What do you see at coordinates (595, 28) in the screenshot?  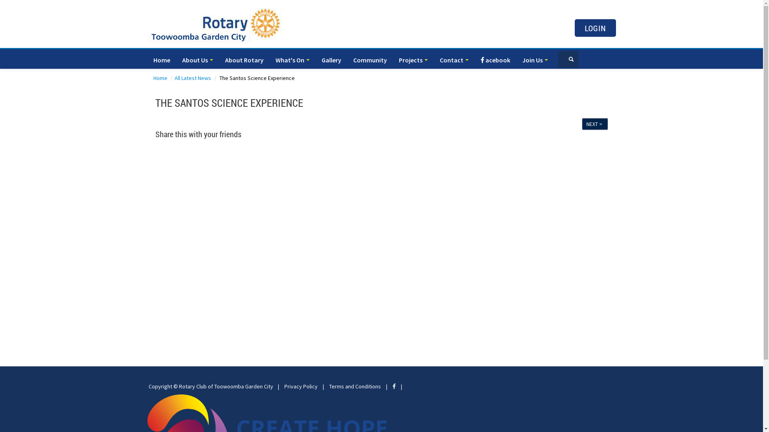 I see `LOGIN` at bounding box center [595, 28].